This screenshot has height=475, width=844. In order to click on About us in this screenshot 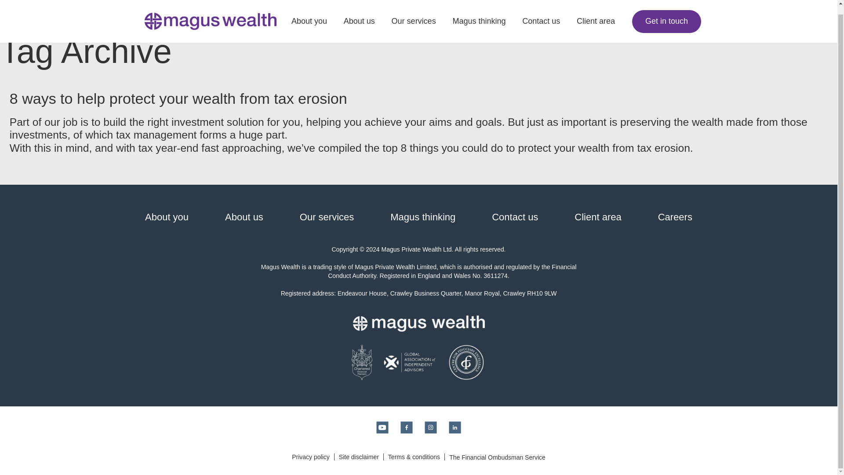, I will do `click(359, 17)`.